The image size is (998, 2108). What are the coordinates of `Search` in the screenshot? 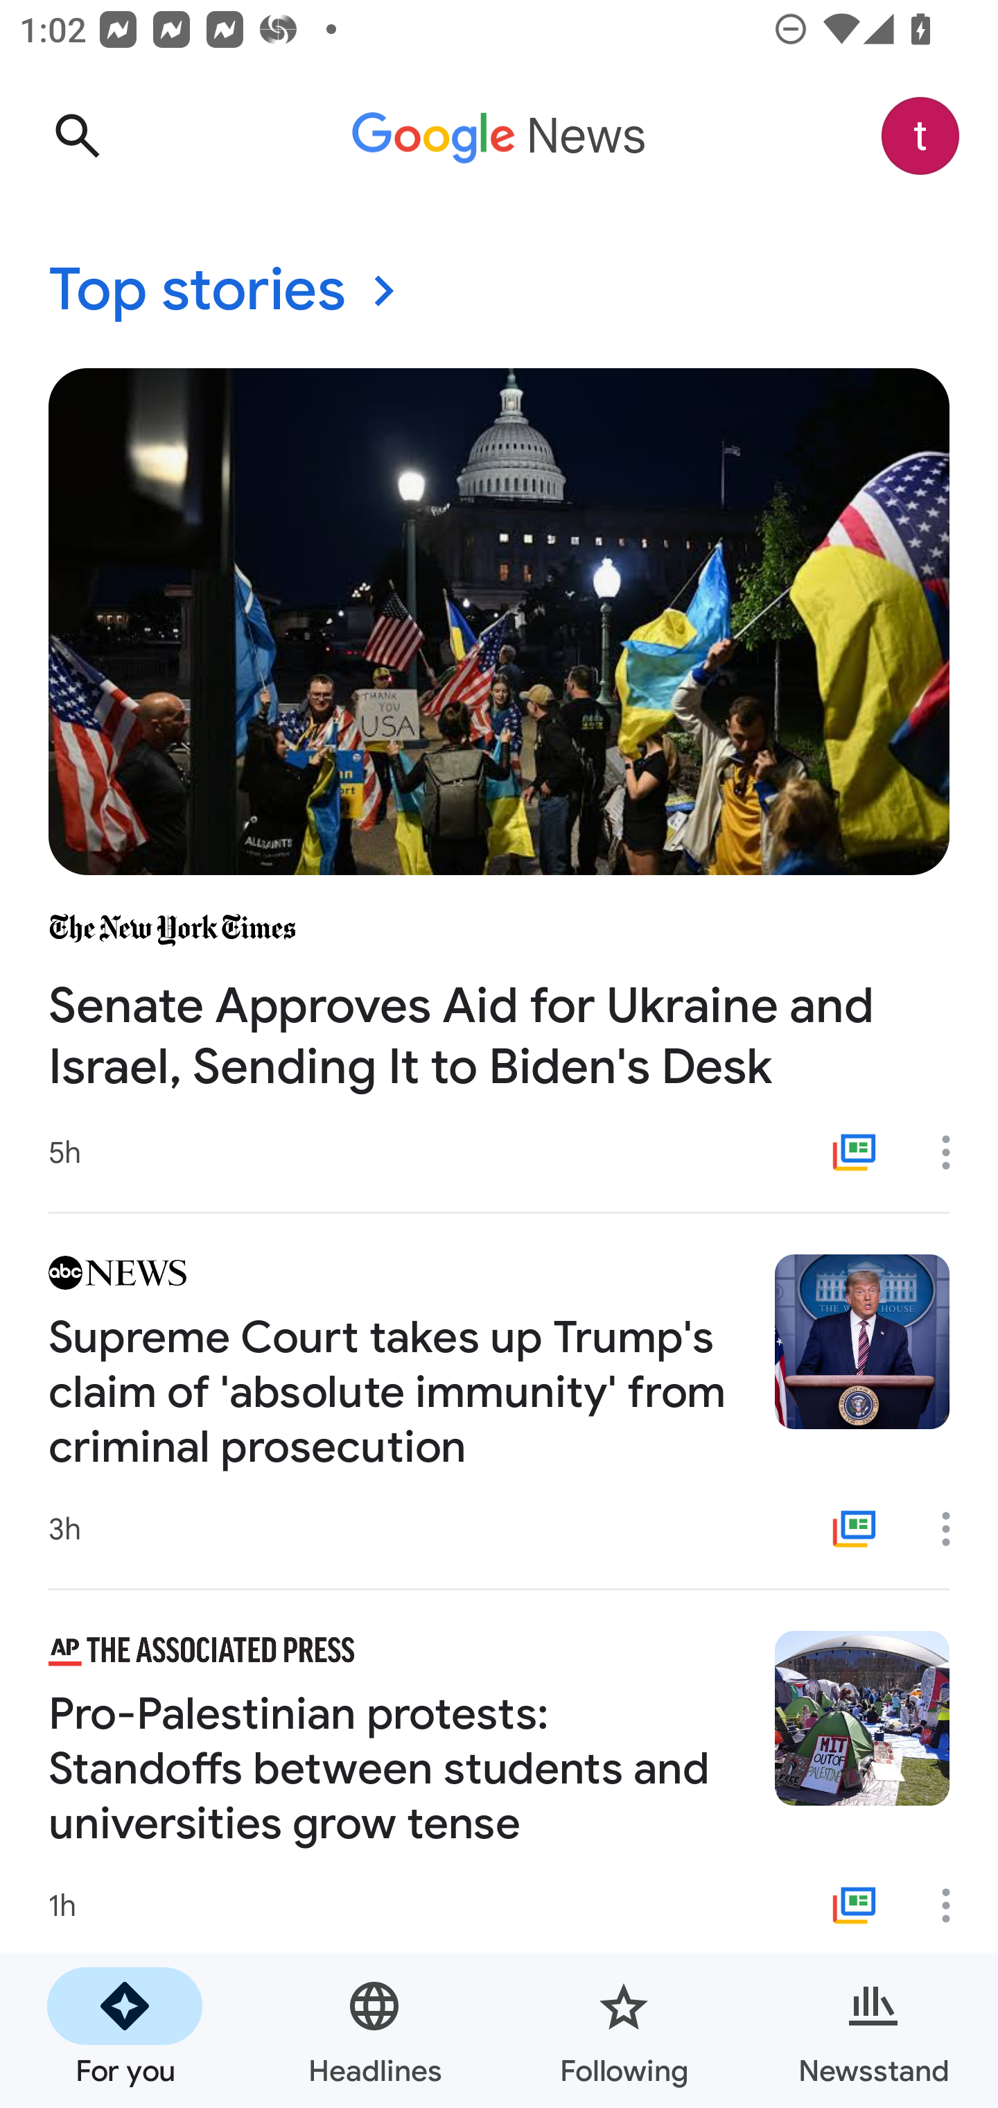 It's located at (77, 136).